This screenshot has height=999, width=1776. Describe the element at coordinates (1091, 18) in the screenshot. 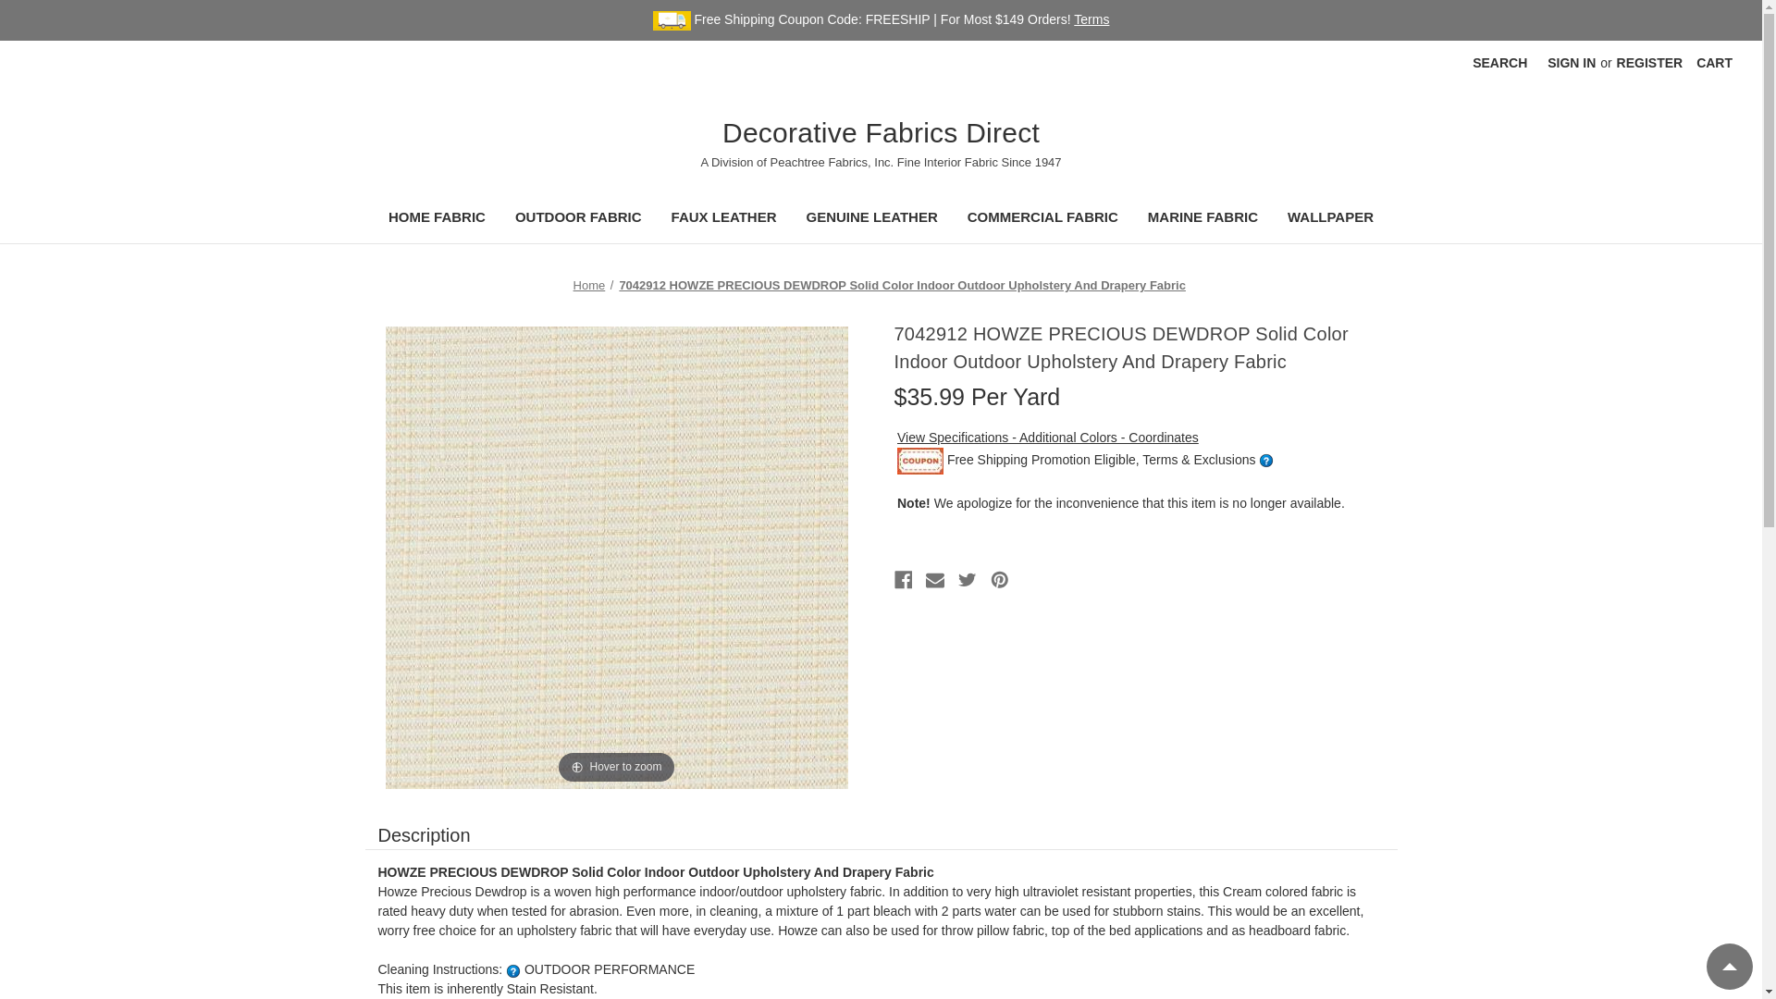

I see `Free Shipping Terms` at that location.